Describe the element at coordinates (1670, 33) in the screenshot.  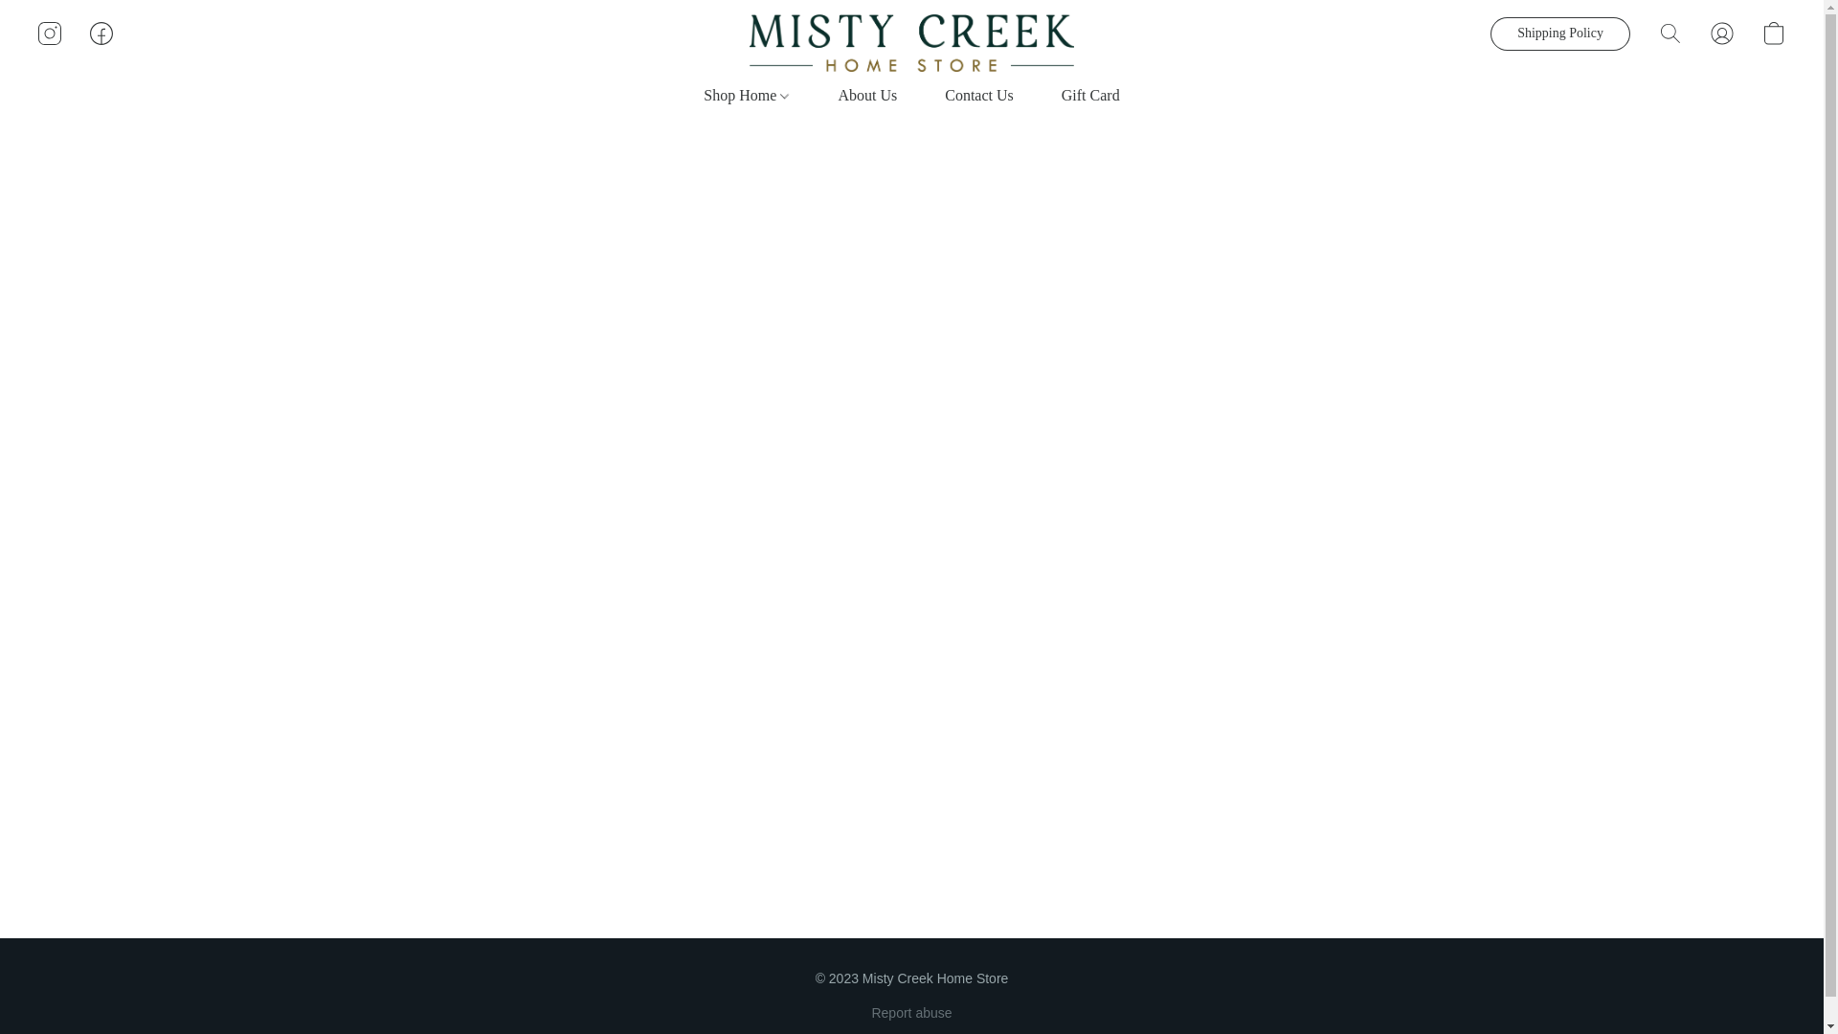
I see `Search the website` at that location.